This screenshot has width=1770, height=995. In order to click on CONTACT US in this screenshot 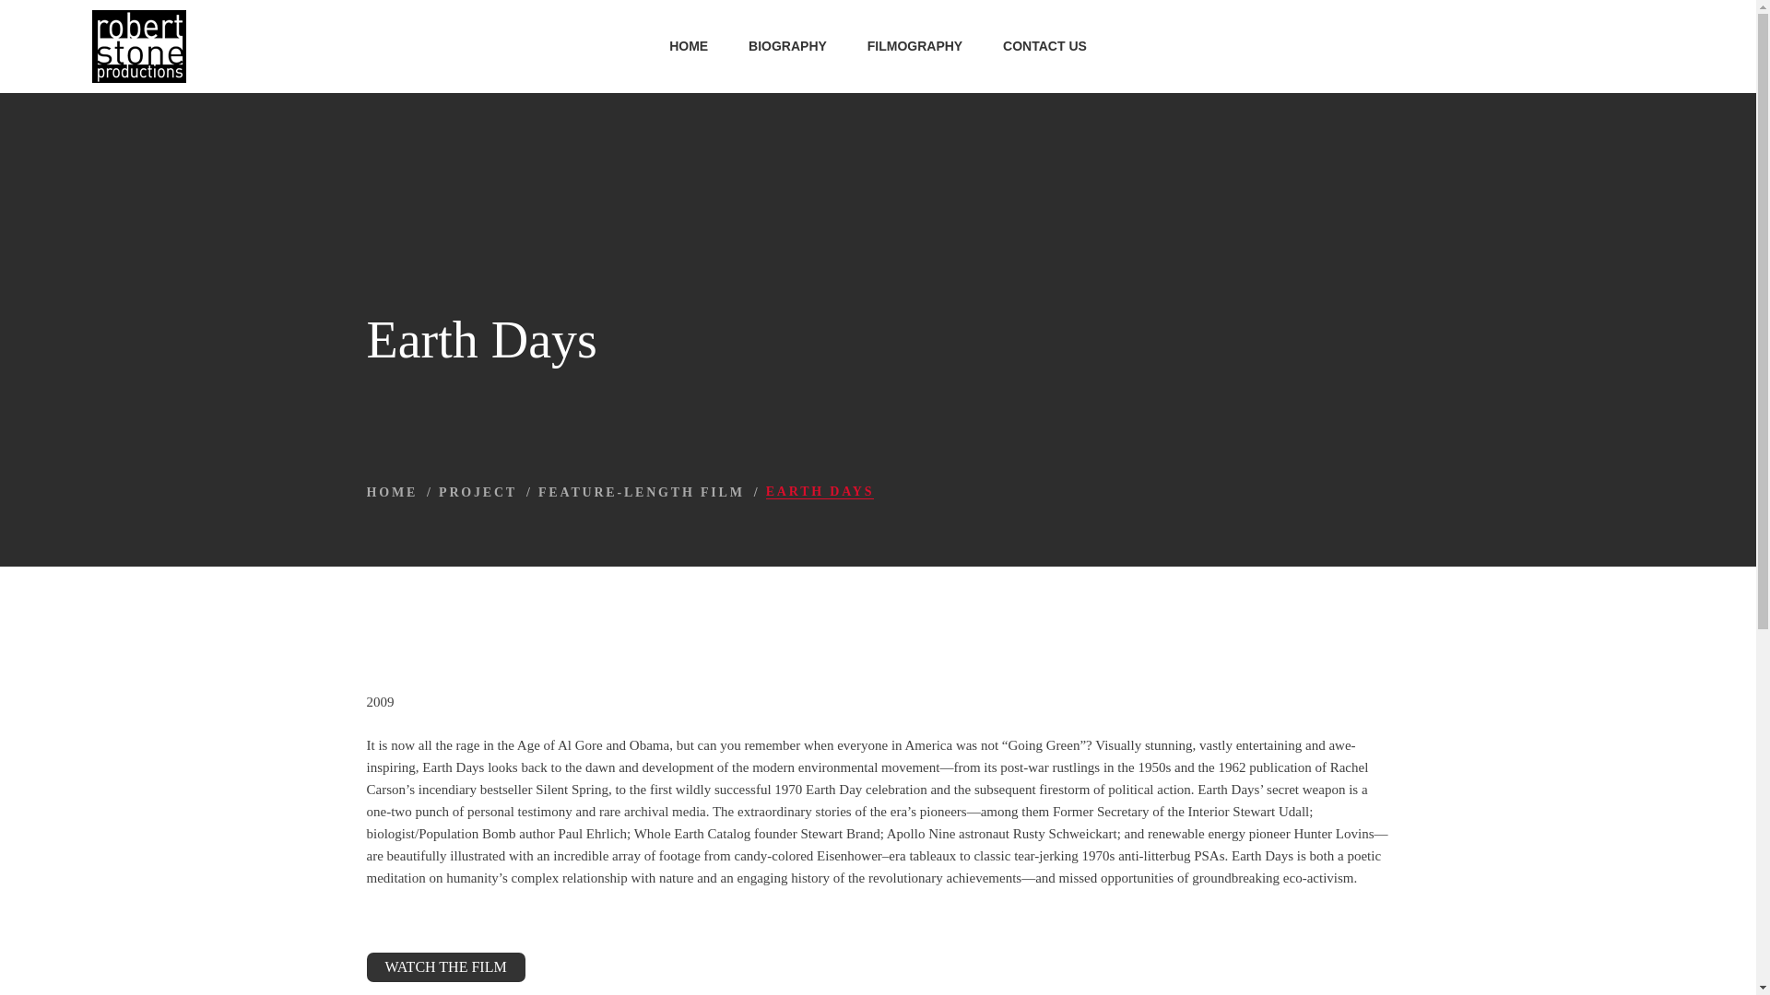, I will do `click(1044, 46)`.